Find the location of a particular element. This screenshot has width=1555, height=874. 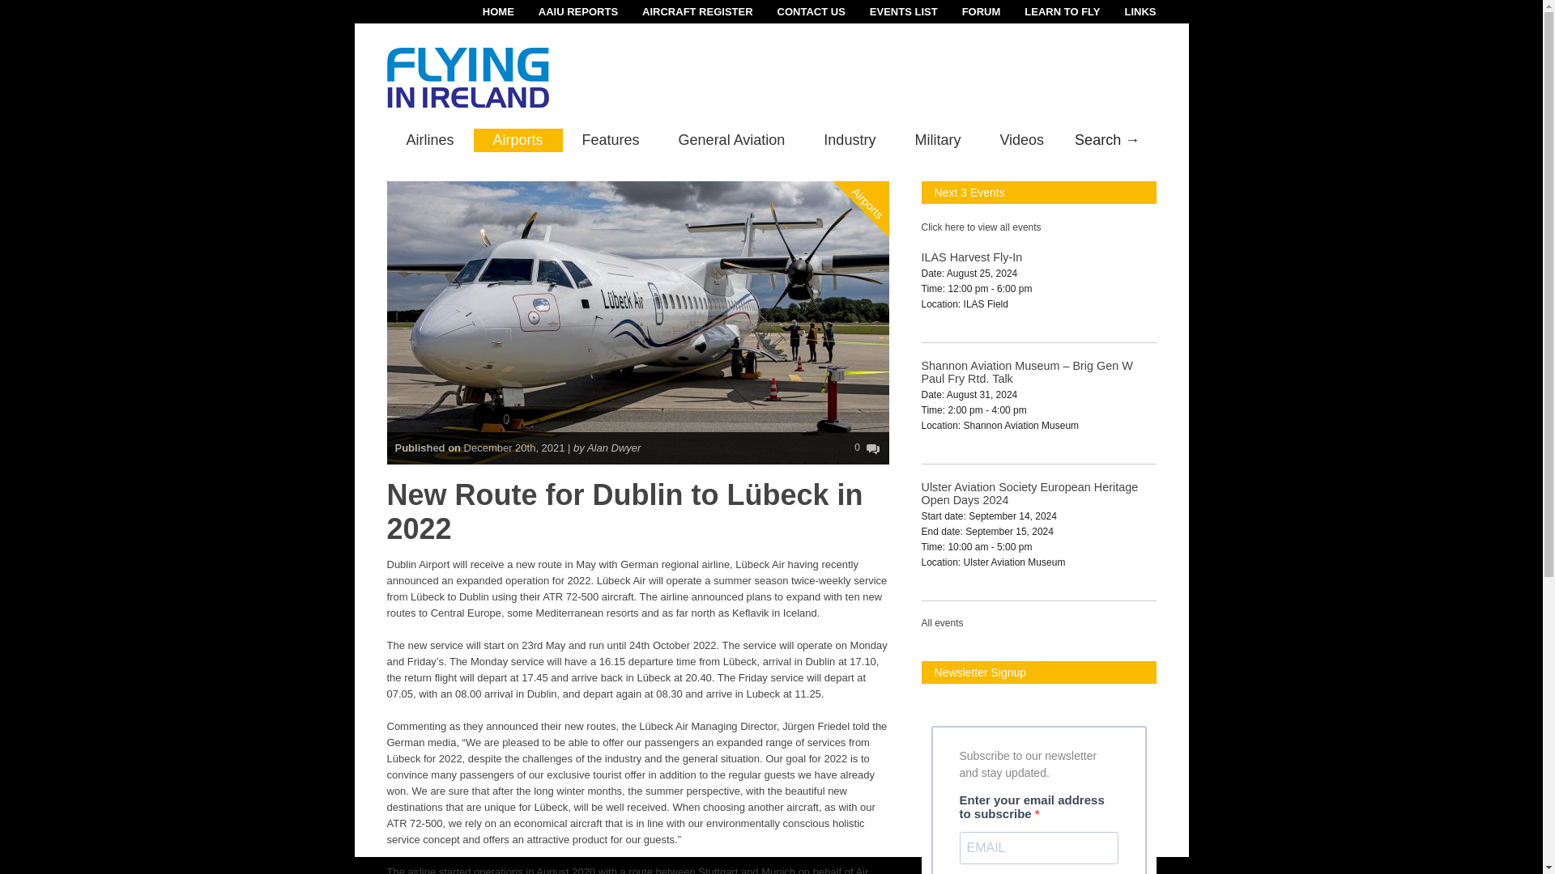

Airlines is located at coordinates (431, 139).